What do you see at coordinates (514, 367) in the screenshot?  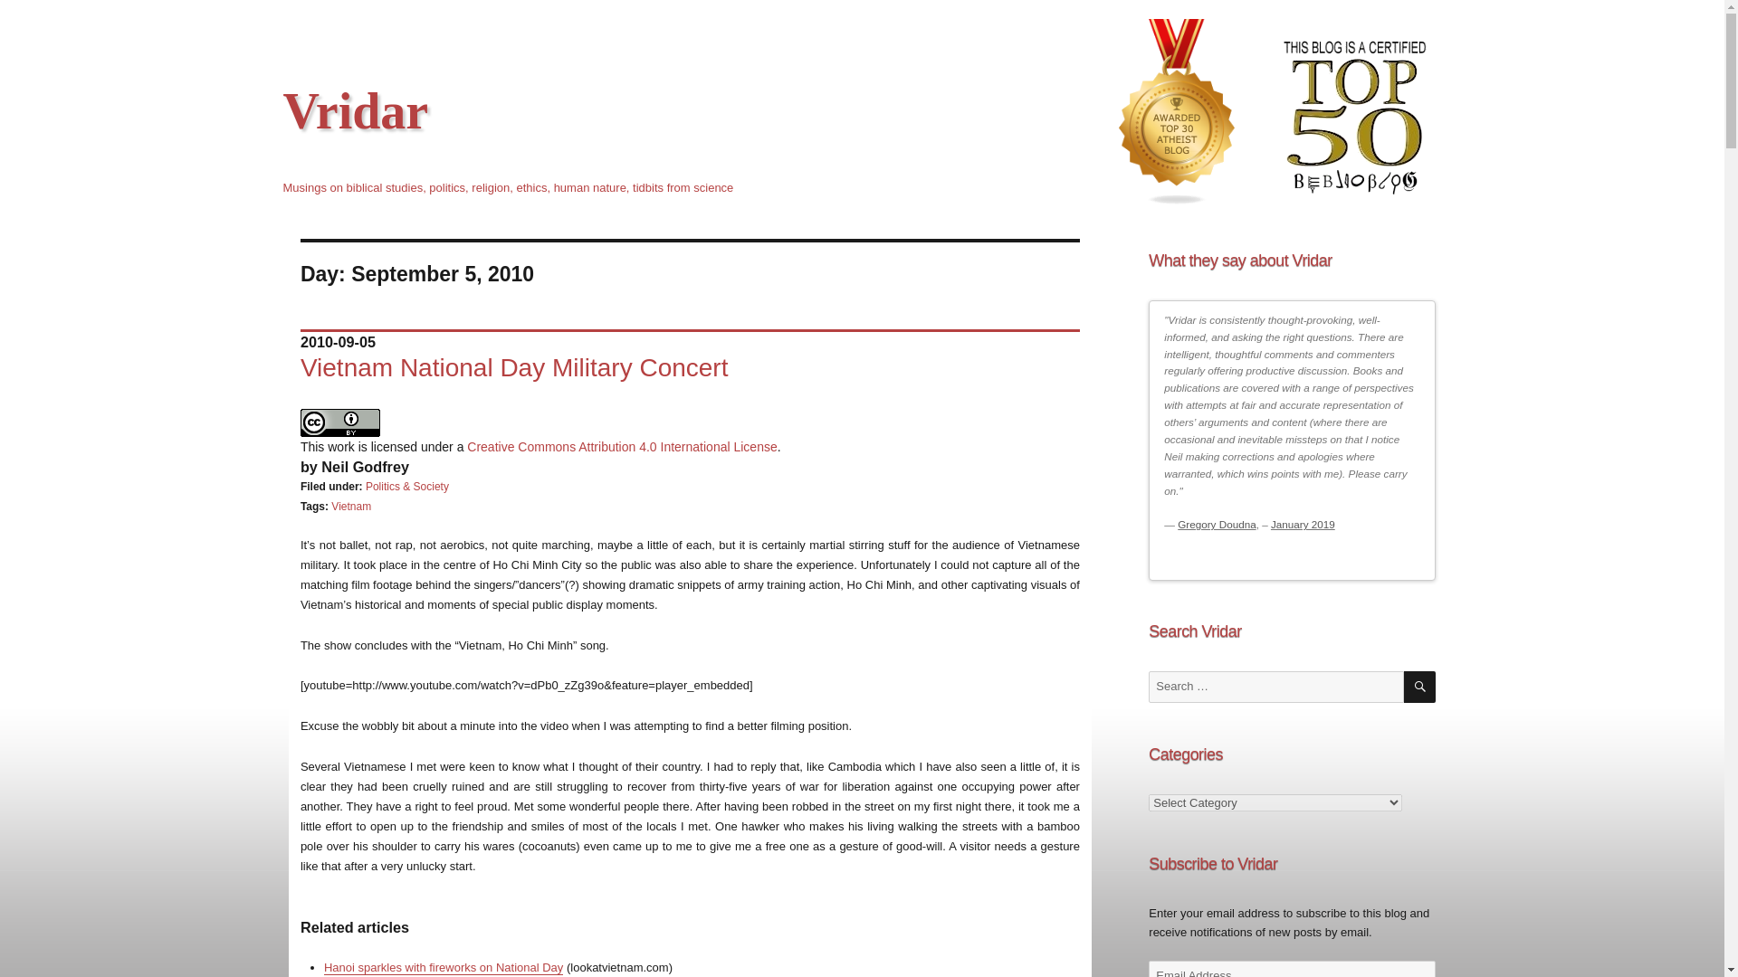 I see `Vietnam National Day Military Concert` at bounding box center [514, 367].